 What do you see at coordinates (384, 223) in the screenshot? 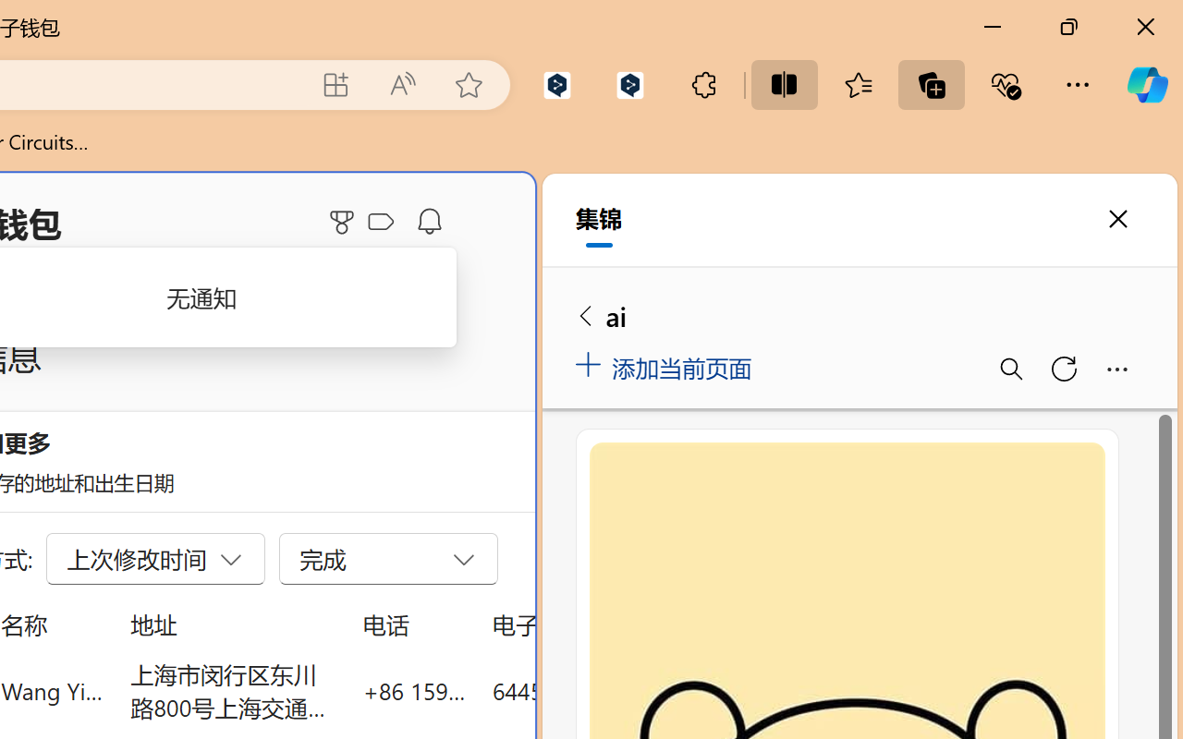
I see `Microsoft Cashback` at bounding box center [384, 223].